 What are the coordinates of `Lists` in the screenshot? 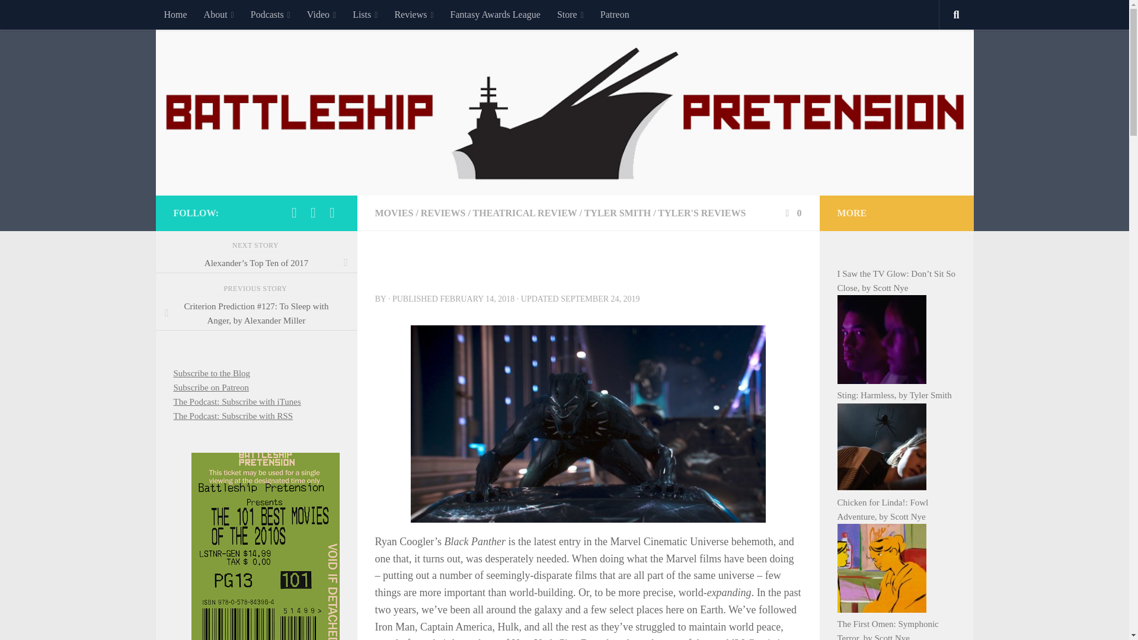 It's located at (365, 14).